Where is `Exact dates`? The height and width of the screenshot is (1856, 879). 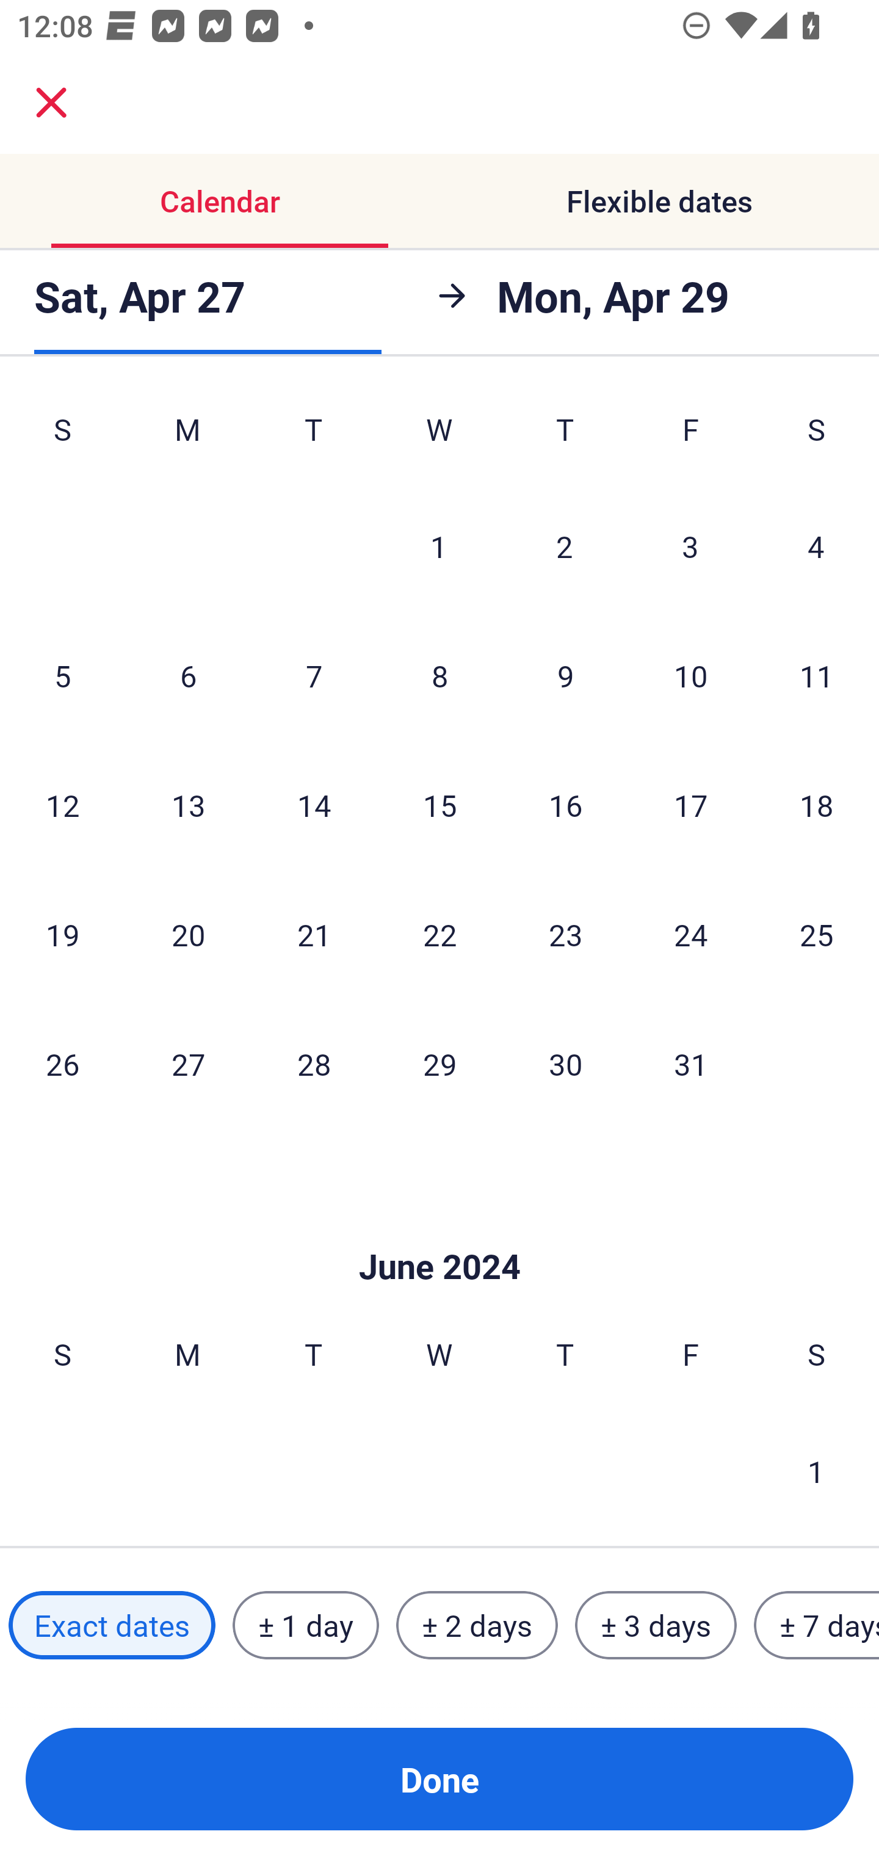 Exact dates is located at coordinates (112, 1625).